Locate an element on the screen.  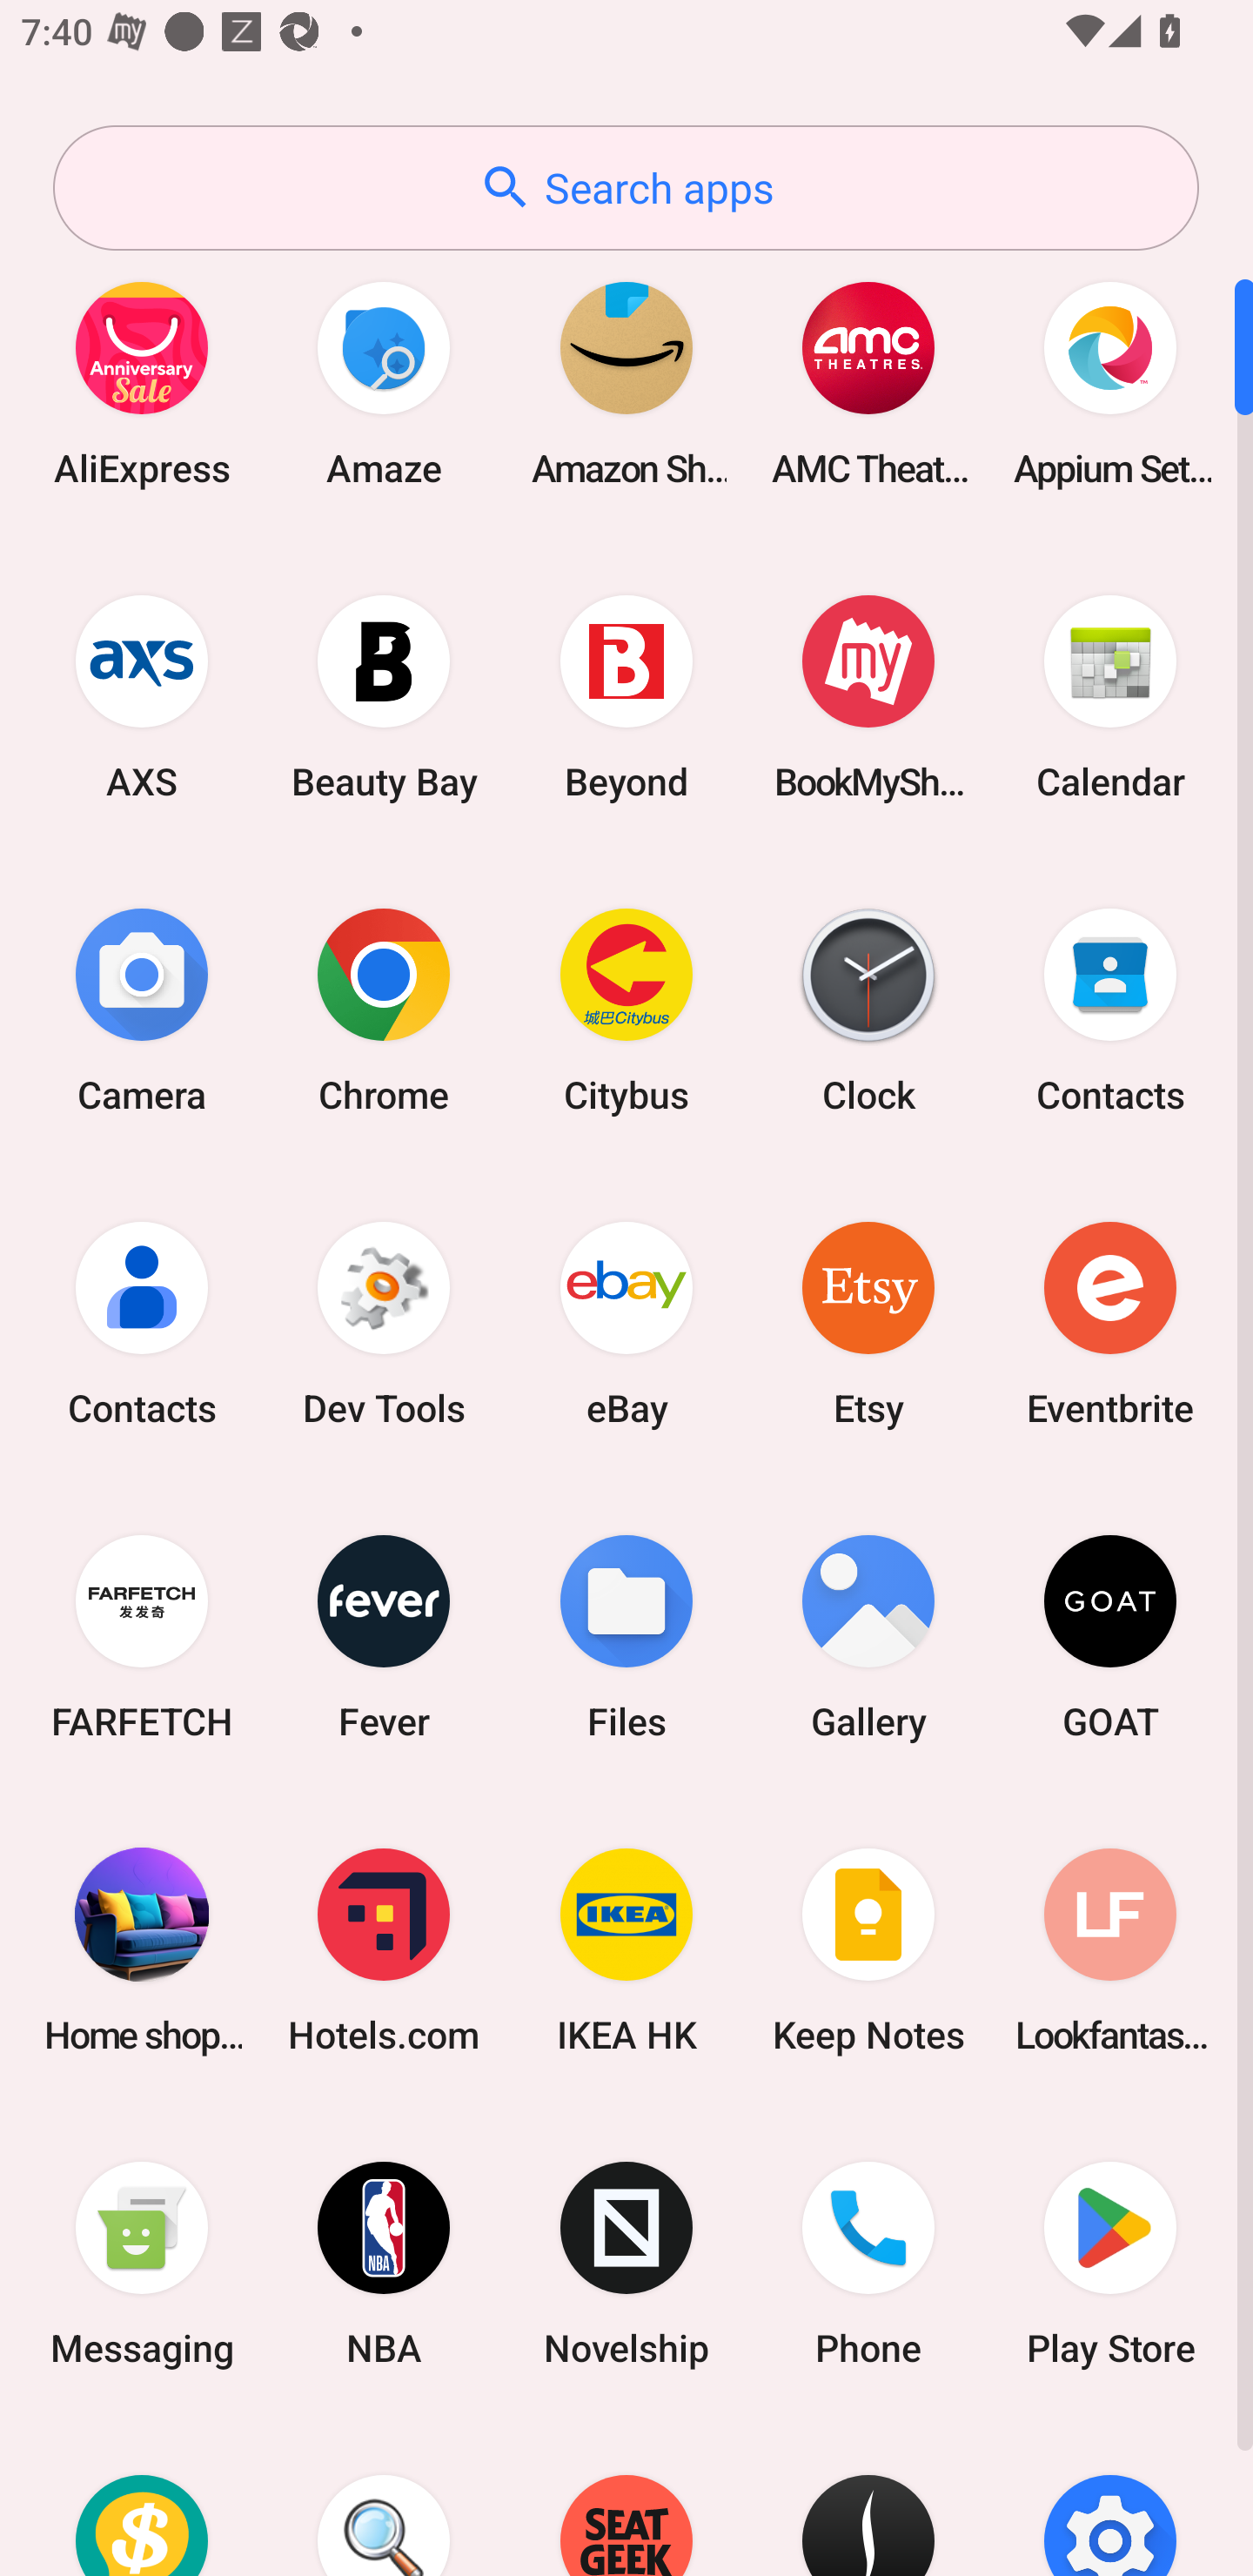
NBA is located at coordinates (384, 2264).